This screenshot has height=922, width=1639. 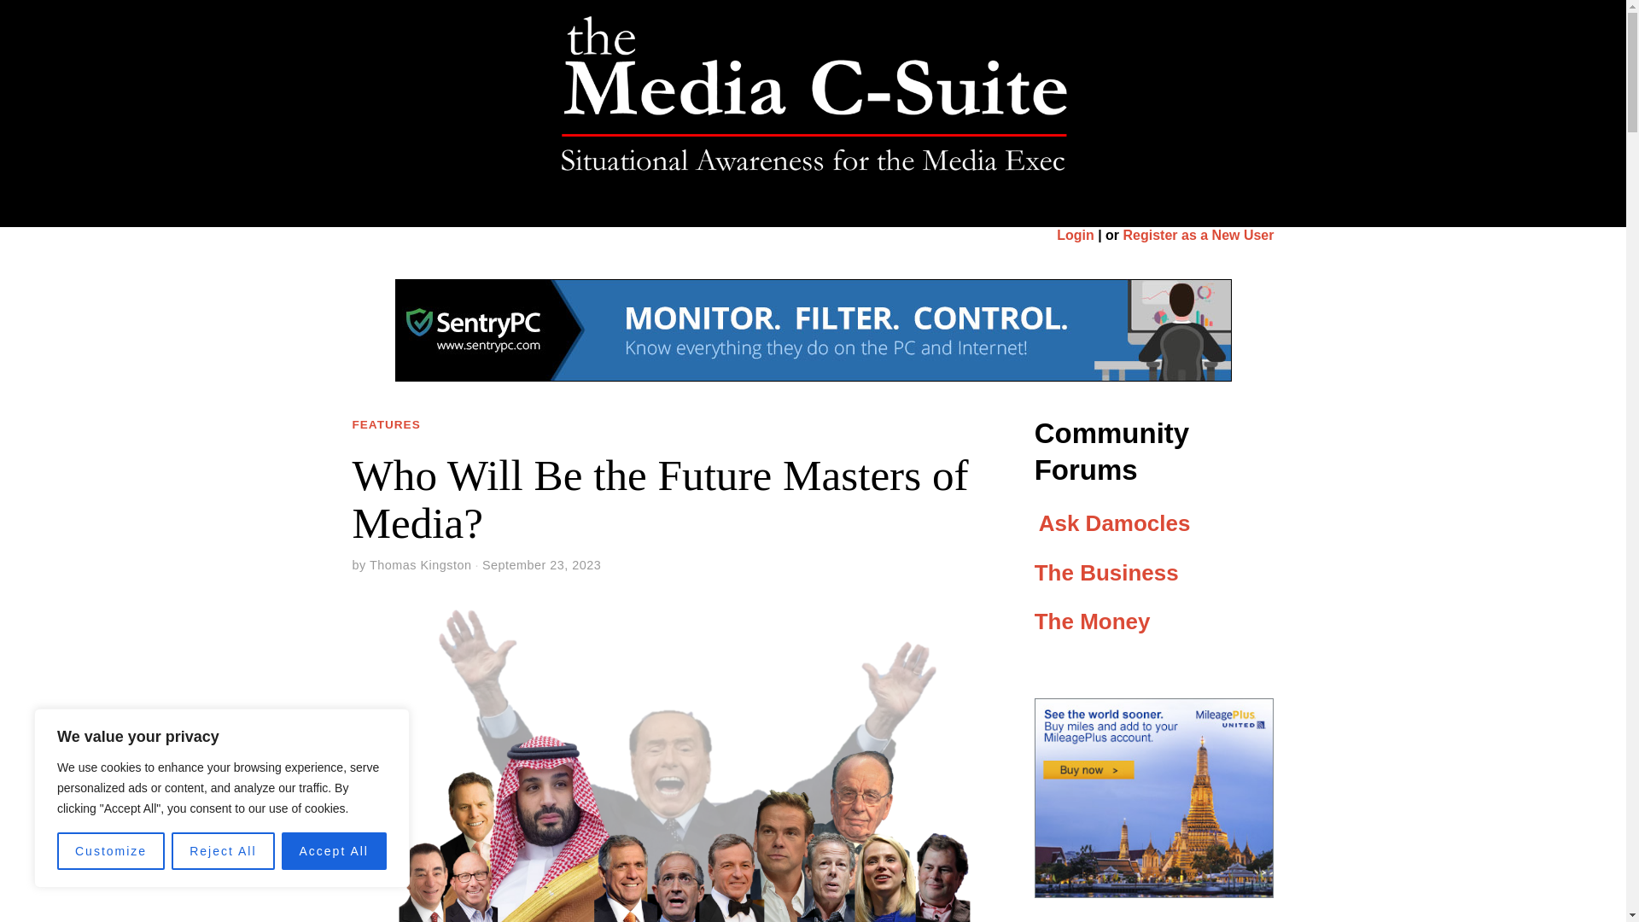 I want to click on Thomas Kingston, so click(x=420, y=565).